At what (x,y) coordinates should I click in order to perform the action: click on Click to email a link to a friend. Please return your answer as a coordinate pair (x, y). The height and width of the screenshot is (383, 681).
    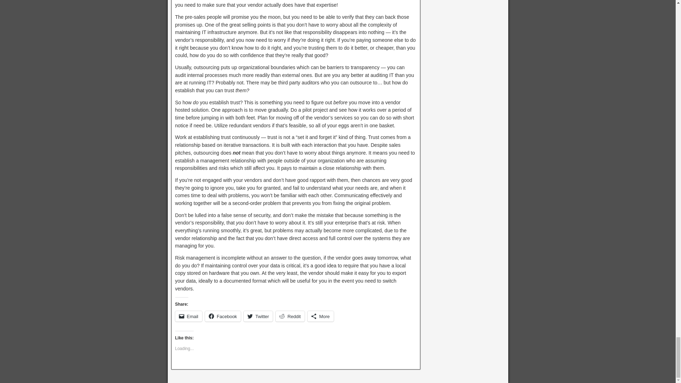
    Looking at the image, I should click on (189, 316).